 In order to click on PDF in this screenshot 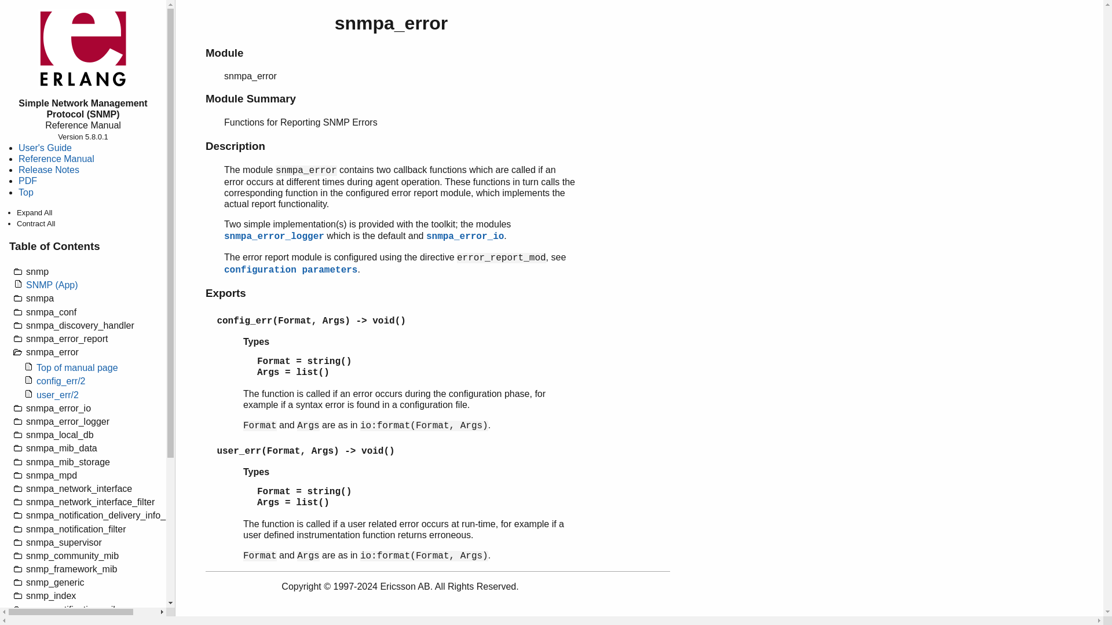, I will do `click(28, 181)`.